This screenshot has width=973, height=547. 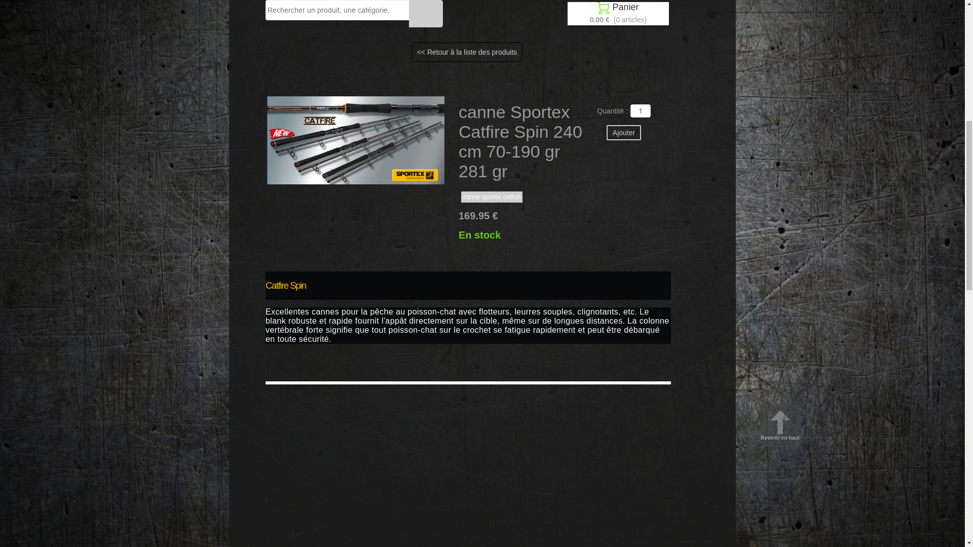 I want to click on Mepps, so click(x=255, y=120).